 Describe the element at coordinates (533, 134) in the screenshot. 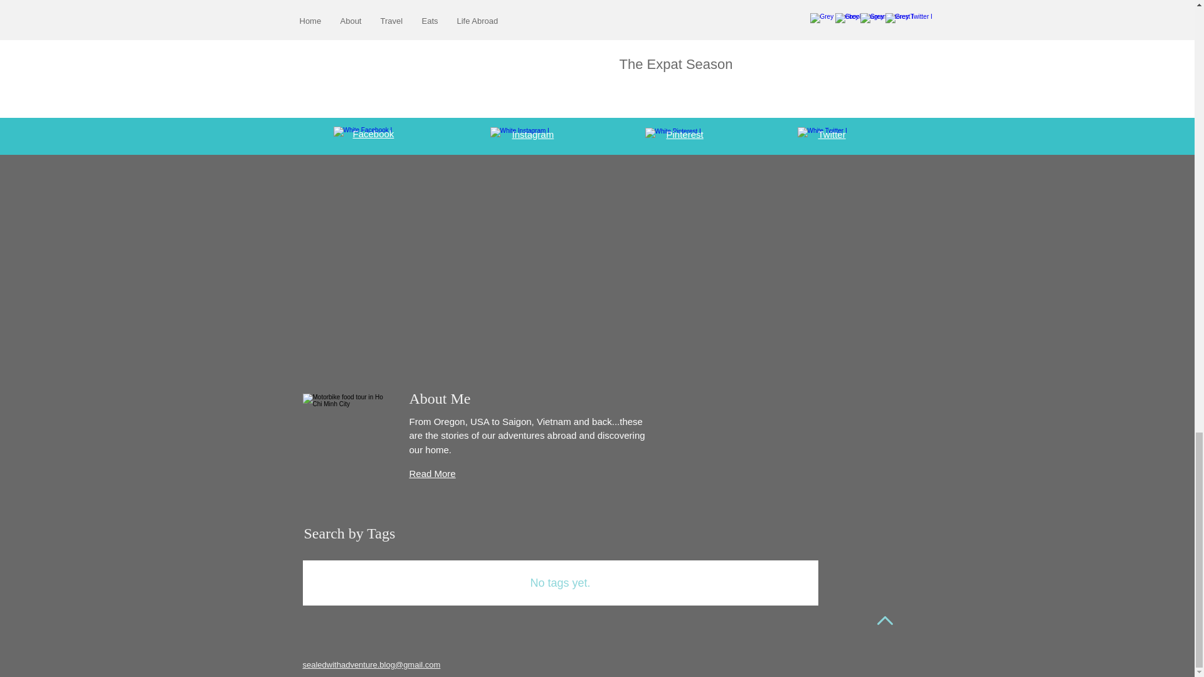

I see `Instagram` at that location.